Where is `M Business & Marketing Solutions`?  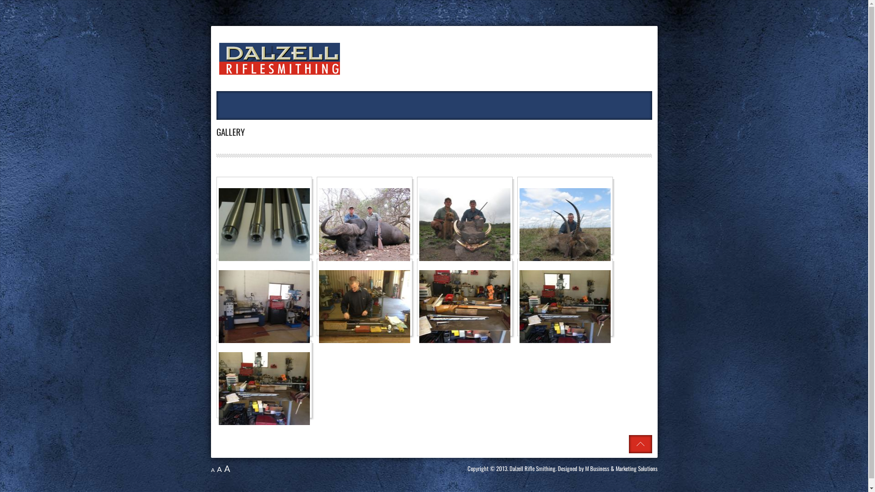
M Business & Marketing Solutions is located at coordinates (622, 468).